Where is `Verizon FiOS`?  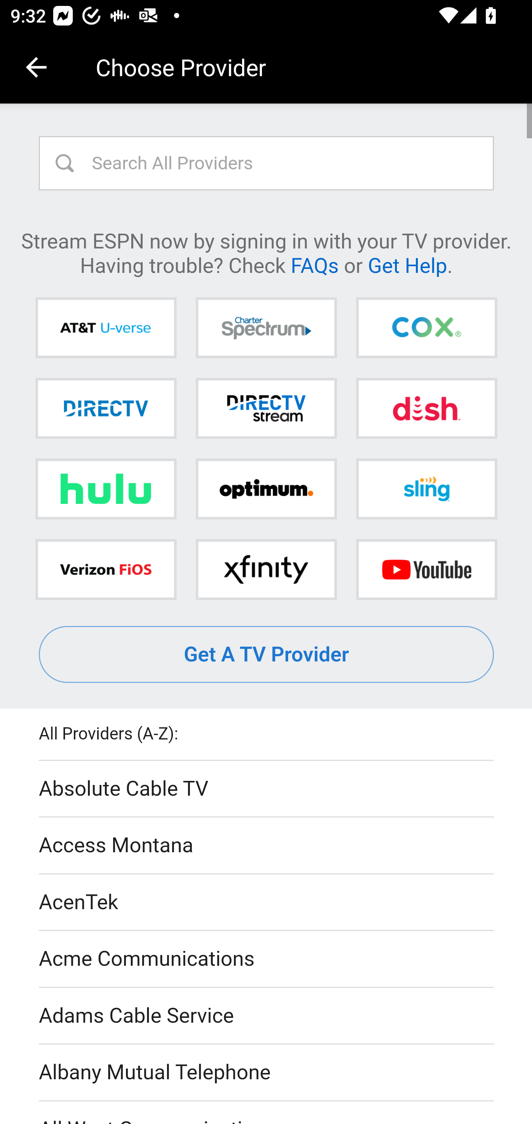
Verizon FiOS is located at coordinates (106, 569).